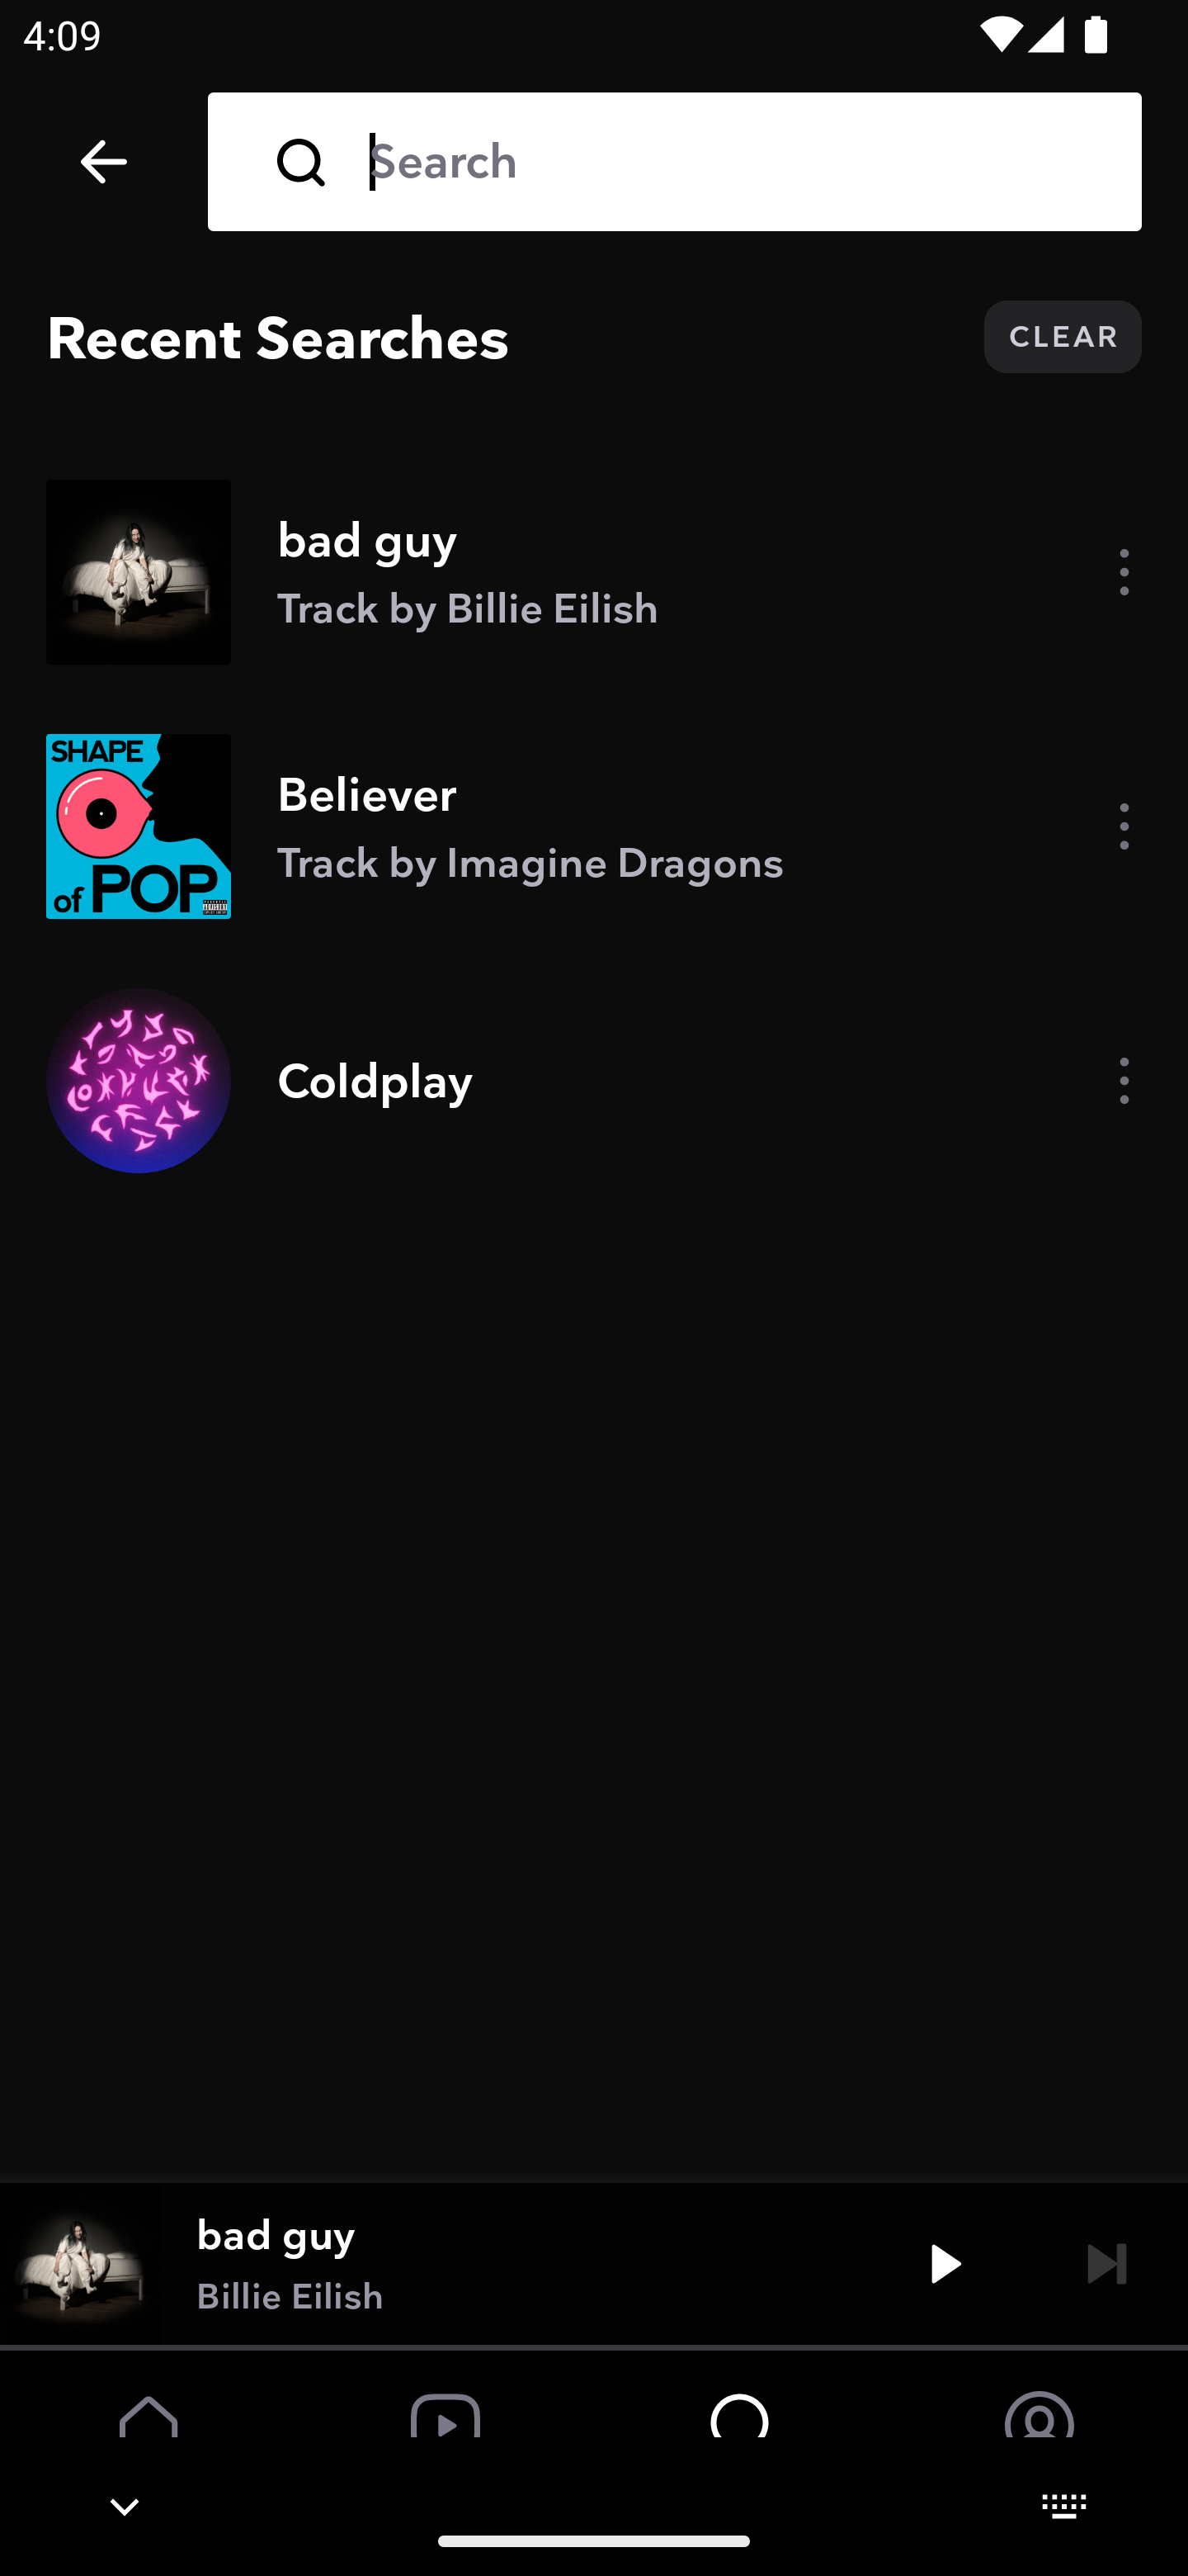 Image resolution: width=1188 pixels, height=2576 pixels. Describe the element at coordinates (594, 1080) in the screenshot. I see `Coldplay` at that location.